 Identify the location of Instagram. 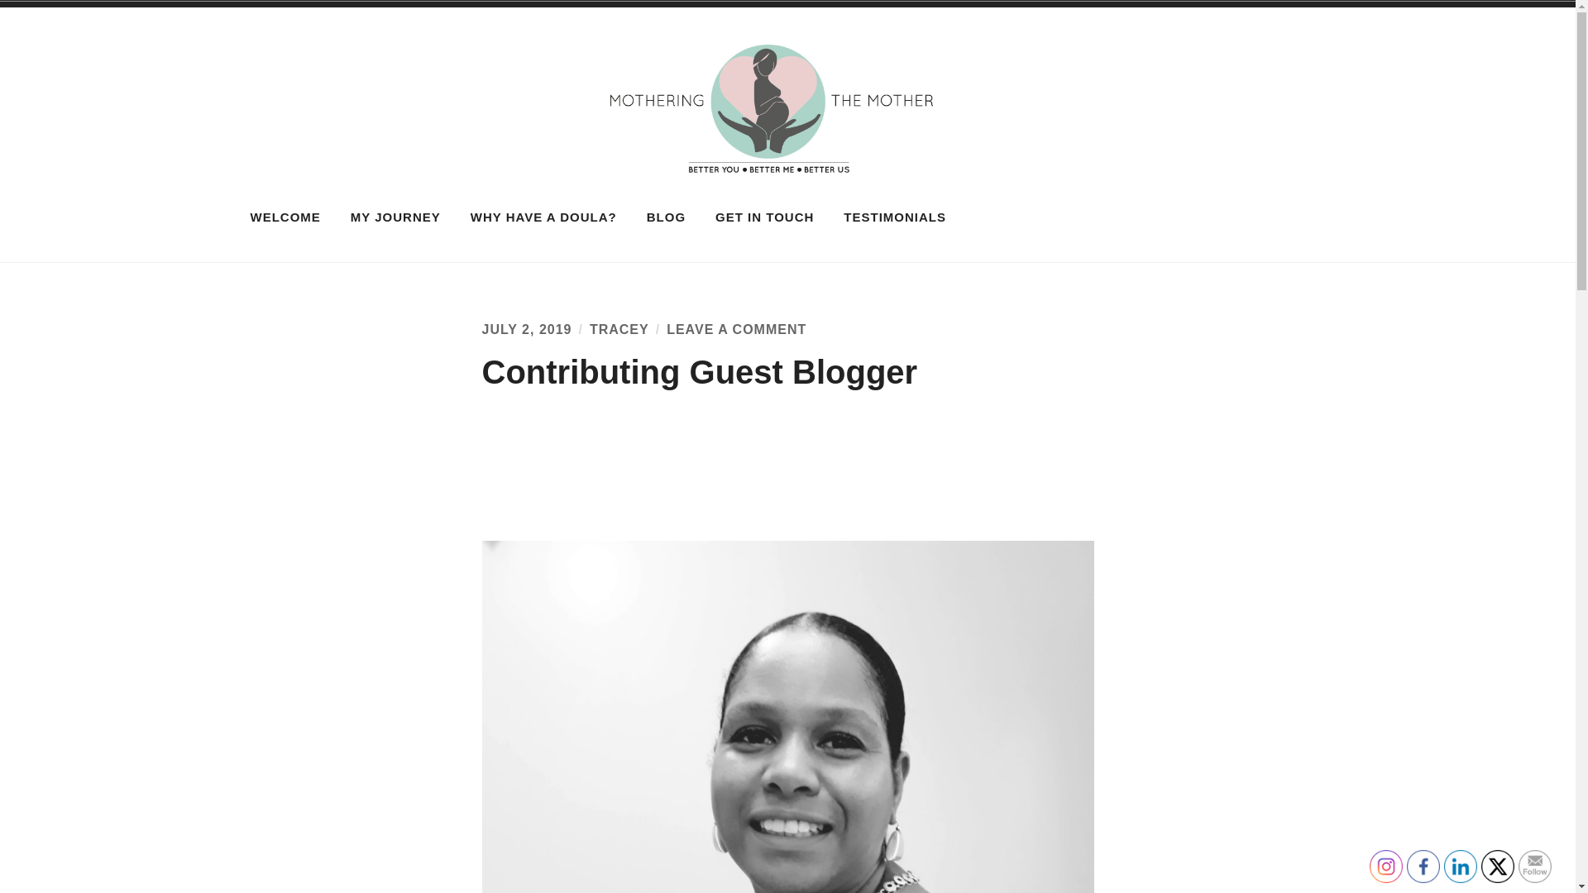
(286, 217).